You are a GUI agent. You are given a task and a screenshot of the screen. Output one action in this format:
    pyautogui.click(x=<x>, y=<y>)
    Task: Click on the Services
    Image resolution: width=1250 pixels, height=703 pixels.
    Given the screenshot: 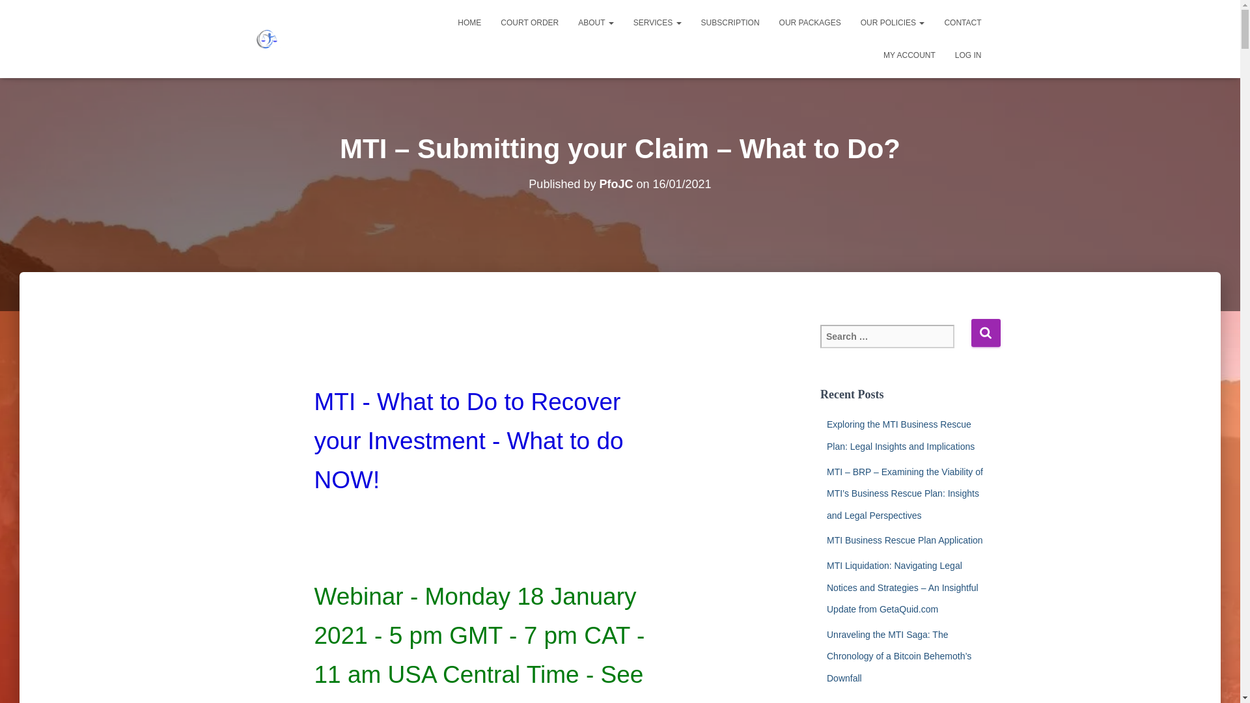 What is the action you would take?
    pyautogui.click(x=658, y=22)
    